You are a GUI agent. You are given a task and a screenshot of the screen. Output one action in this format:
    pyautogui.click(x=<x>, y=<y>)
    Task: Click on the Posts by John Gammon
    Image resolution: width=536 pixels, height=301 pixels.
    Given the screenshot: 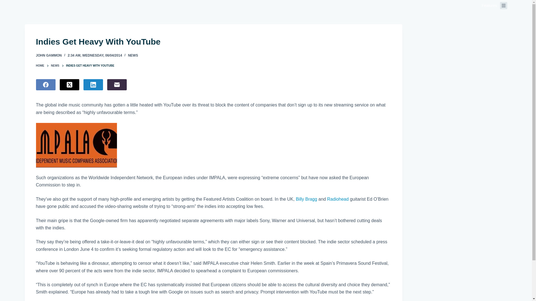 What is the action you would take?
    pyautogui.click(x=49, y=55)
    